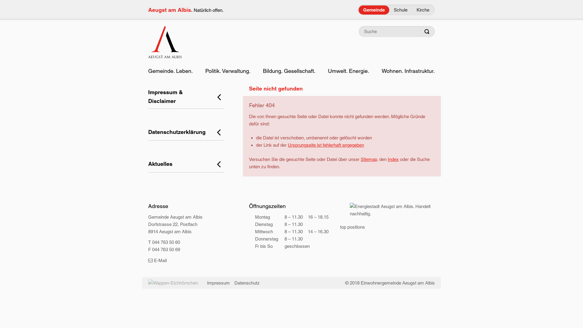 This screenshot has height=328, width=583. Describe the element at coordinates (374, 10) in the screenshot. I see `Gemeinde` at that location.